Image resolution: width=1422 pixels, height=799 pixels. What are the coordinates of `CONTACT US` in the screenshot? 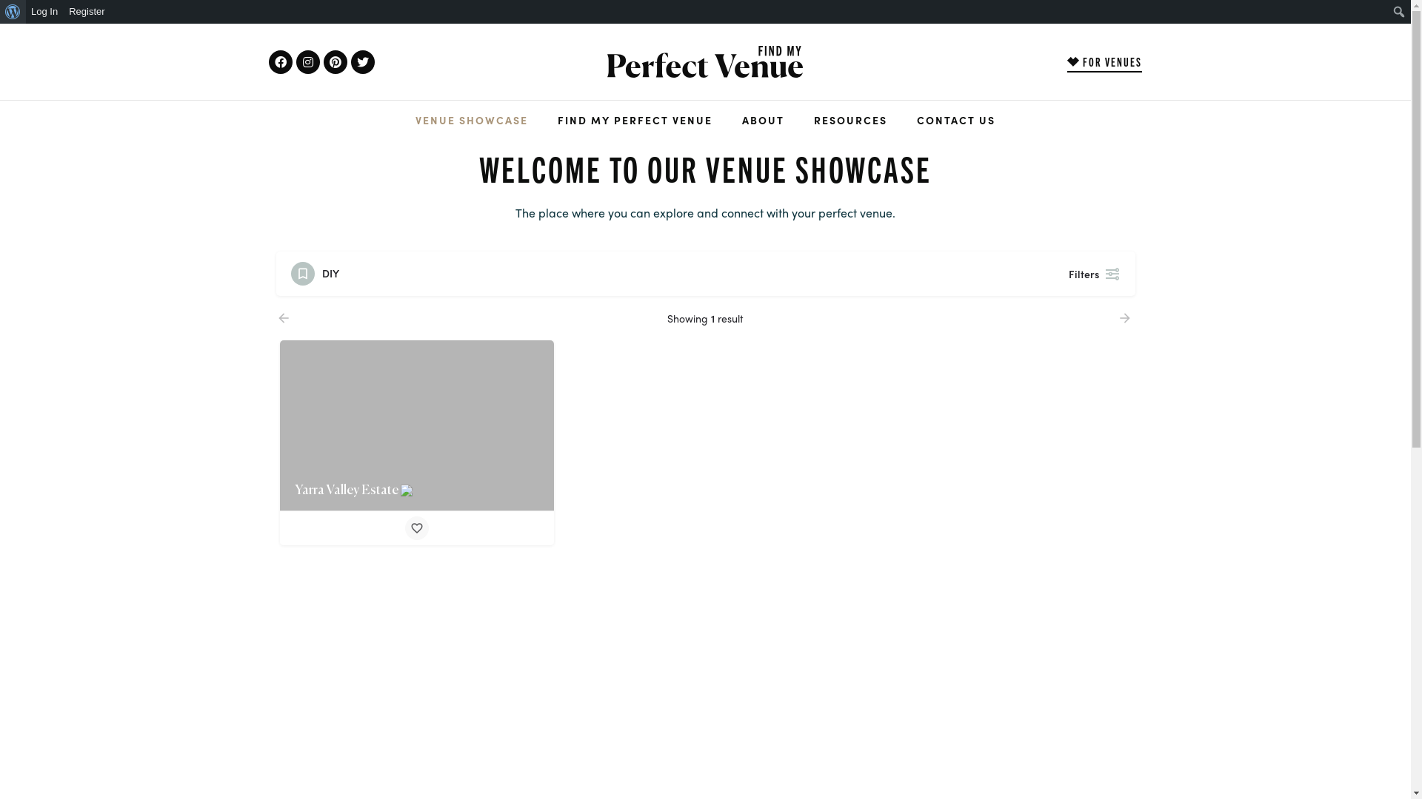 It's located at (956, 120).